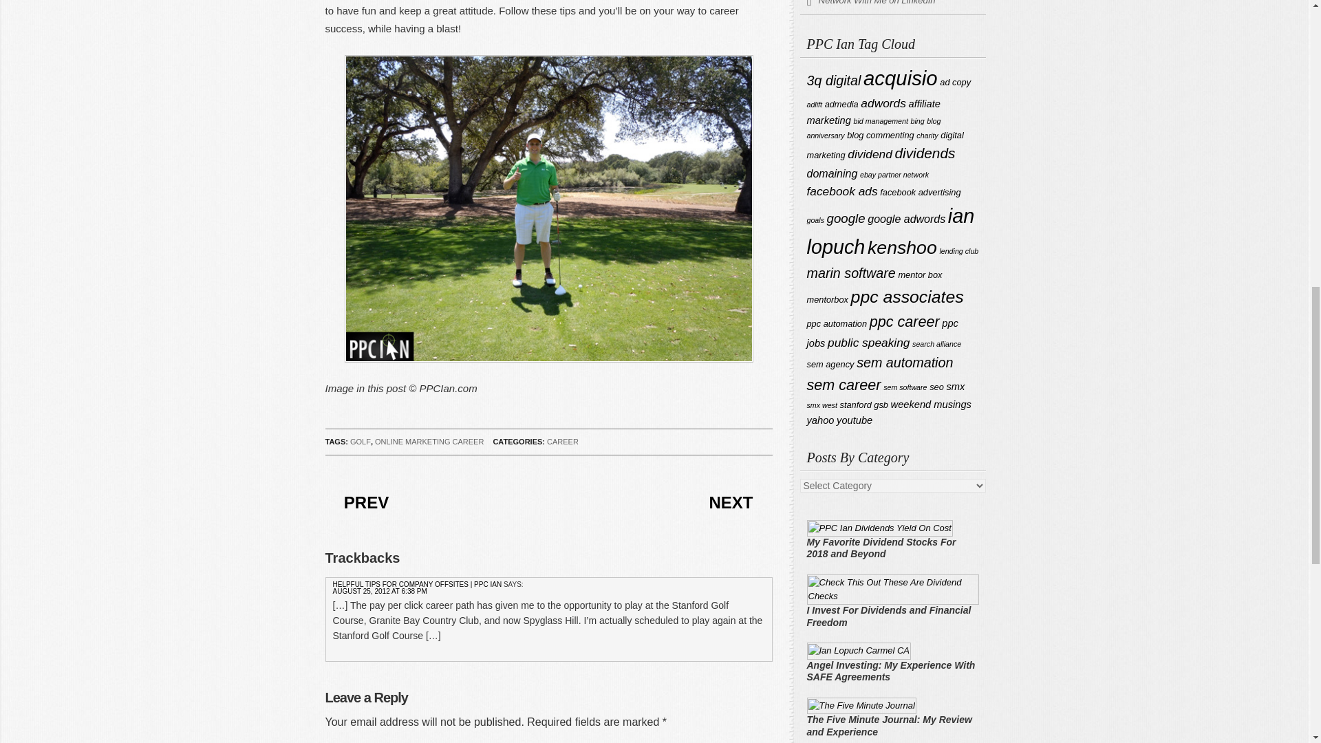 The image size is (1321, 743). Describe the element at coordinates (562, 442) in the screenshot. I see `CAREER` at that location.